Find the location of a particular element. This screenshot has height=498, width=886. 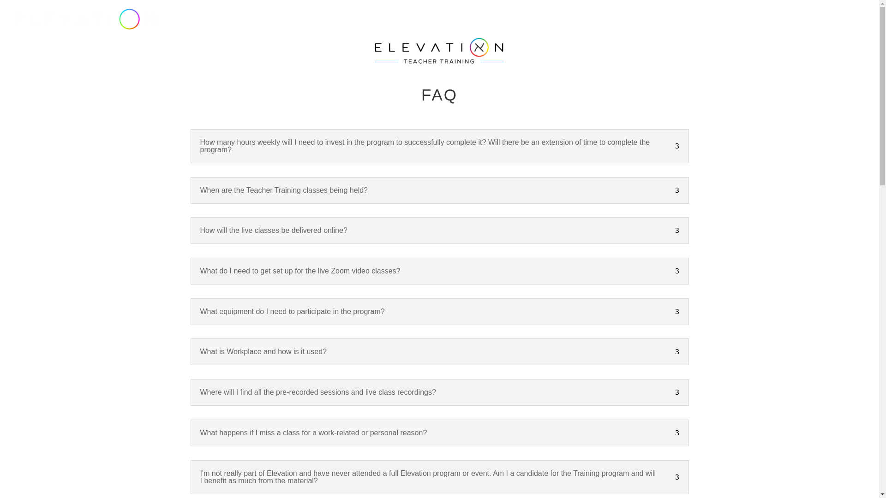

CONTACT is located at coordinates (803, 27).